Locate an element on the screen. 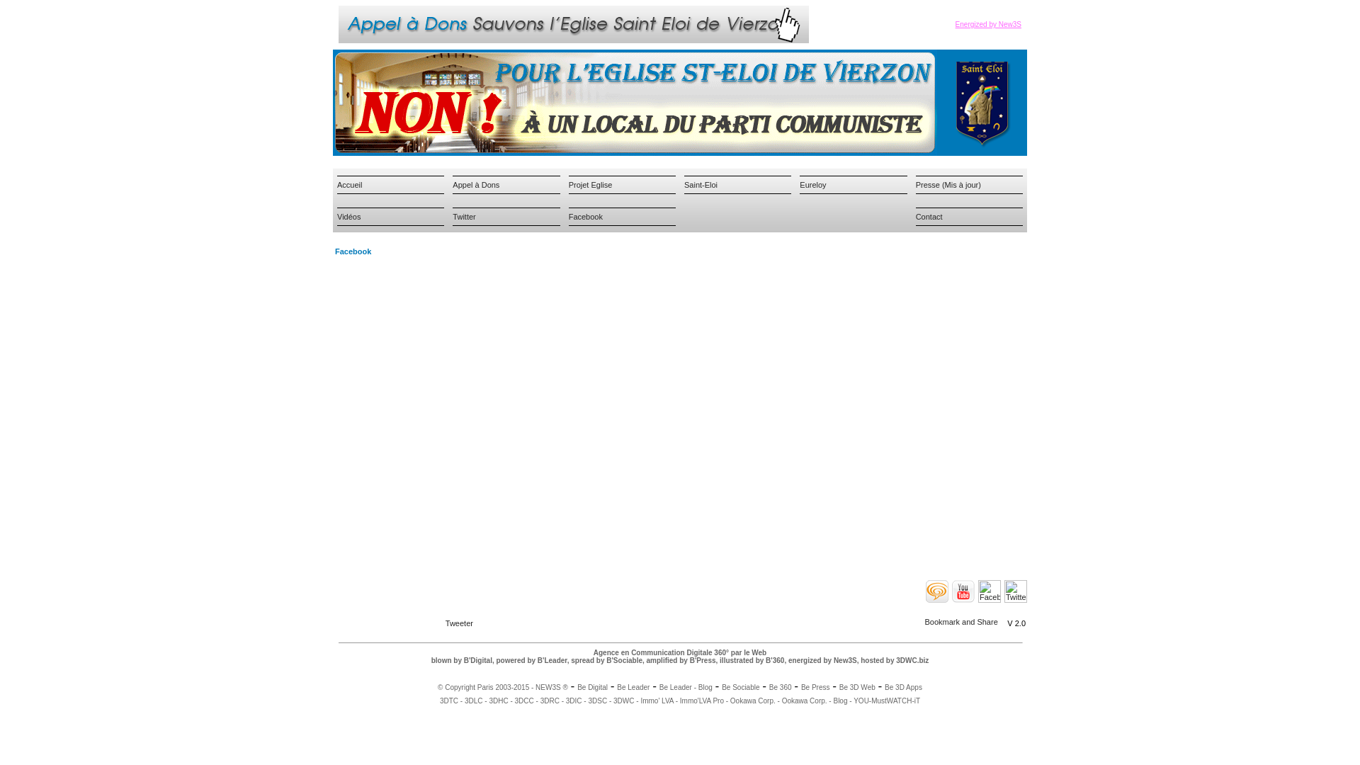 Image resolution: width=1360 pixels, height=765 pixels. OverBlog is located at coordinates (937, 591).